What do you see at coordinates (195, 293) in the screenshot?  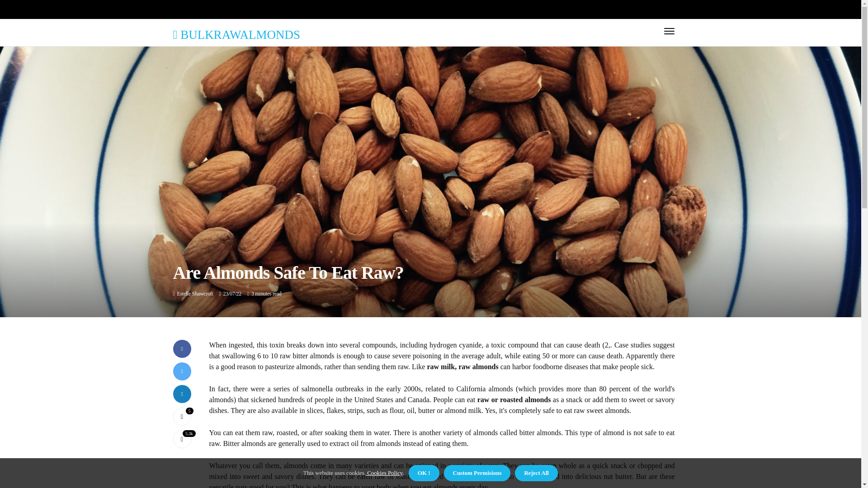 I see `Estelle Shawcroft` at bounding box center [195, 293].